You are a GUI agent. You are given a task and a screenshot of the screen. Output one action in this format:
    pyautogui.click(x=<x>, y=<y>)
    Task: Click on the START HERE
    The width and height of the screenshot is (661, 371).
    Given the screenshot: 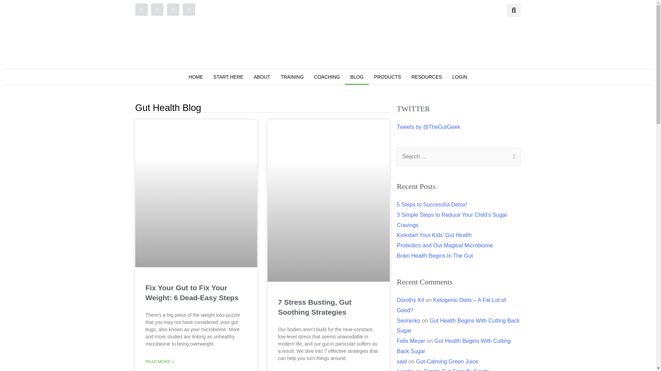 What is the action you would take?
    pyautogui.click(x=228, y=77)
    